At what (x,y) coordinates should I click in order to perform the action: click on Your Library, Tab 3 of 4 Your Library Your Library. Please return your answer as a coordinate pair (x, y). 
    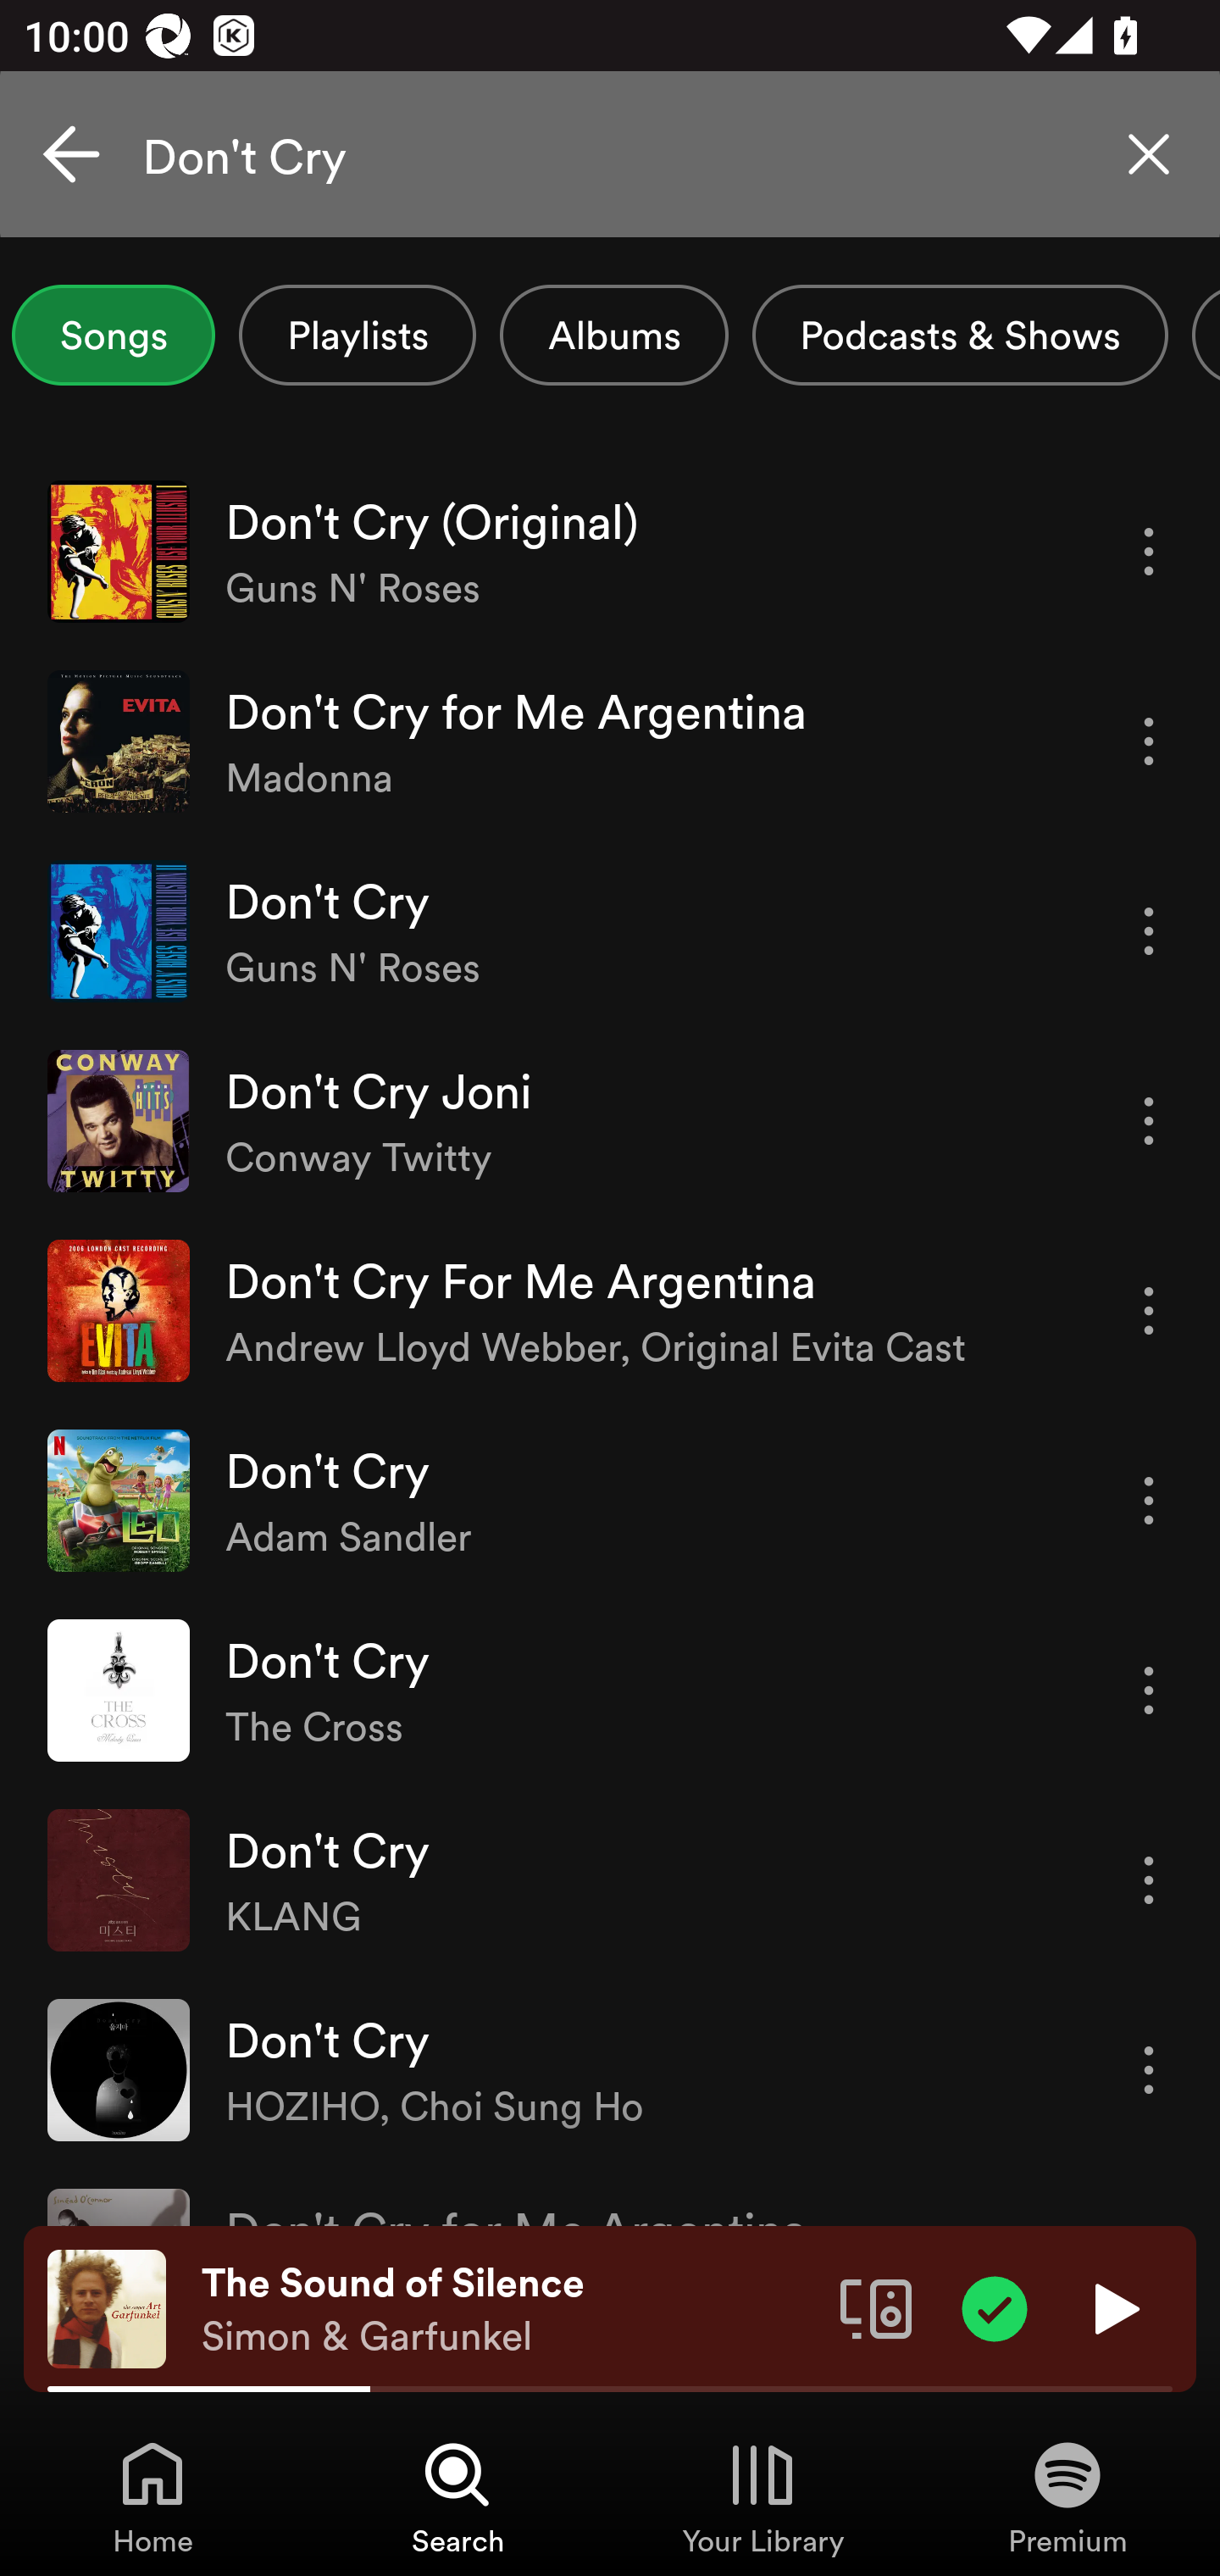
    Looking at the image, I should click on (762, 2496).